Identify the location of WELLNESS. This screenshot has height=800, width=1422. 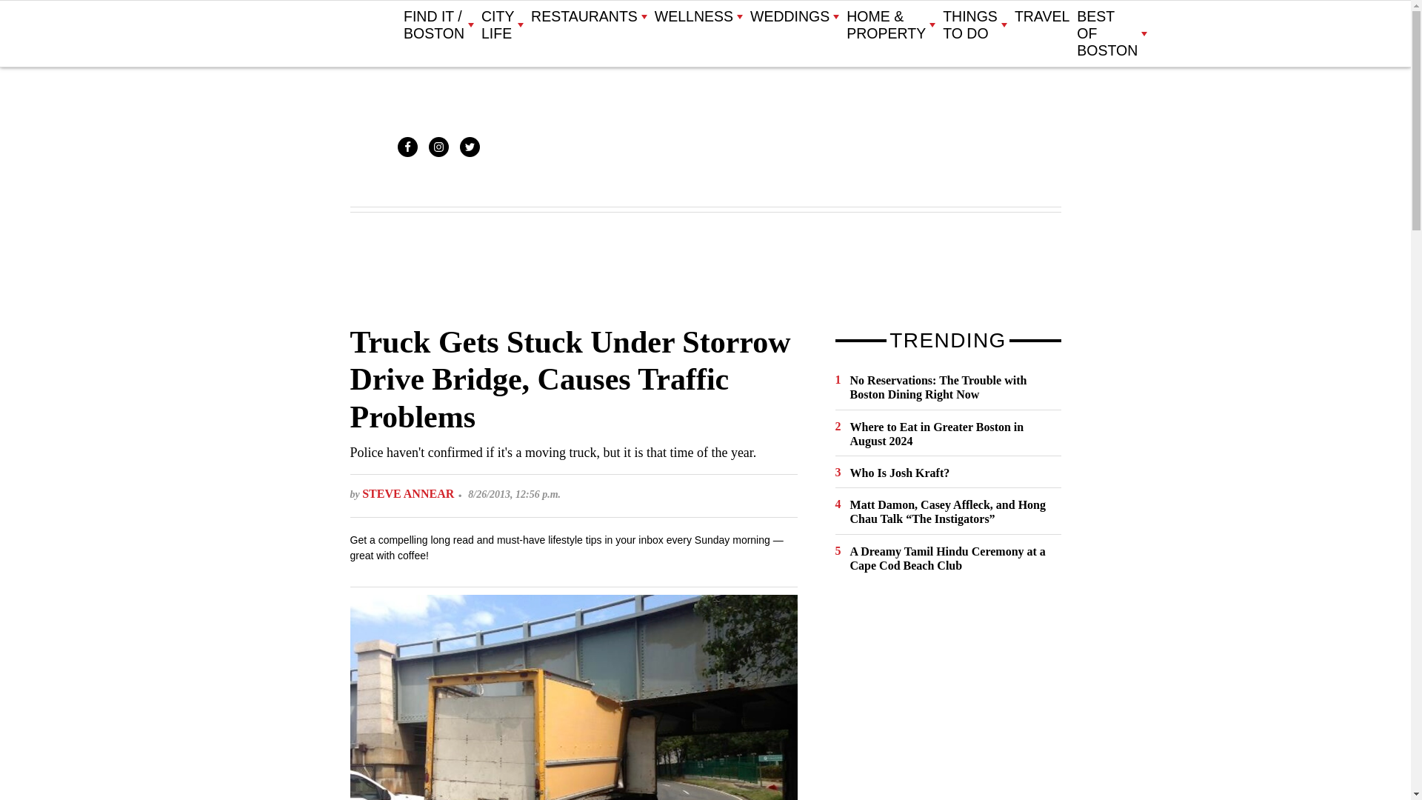
(698, 16).